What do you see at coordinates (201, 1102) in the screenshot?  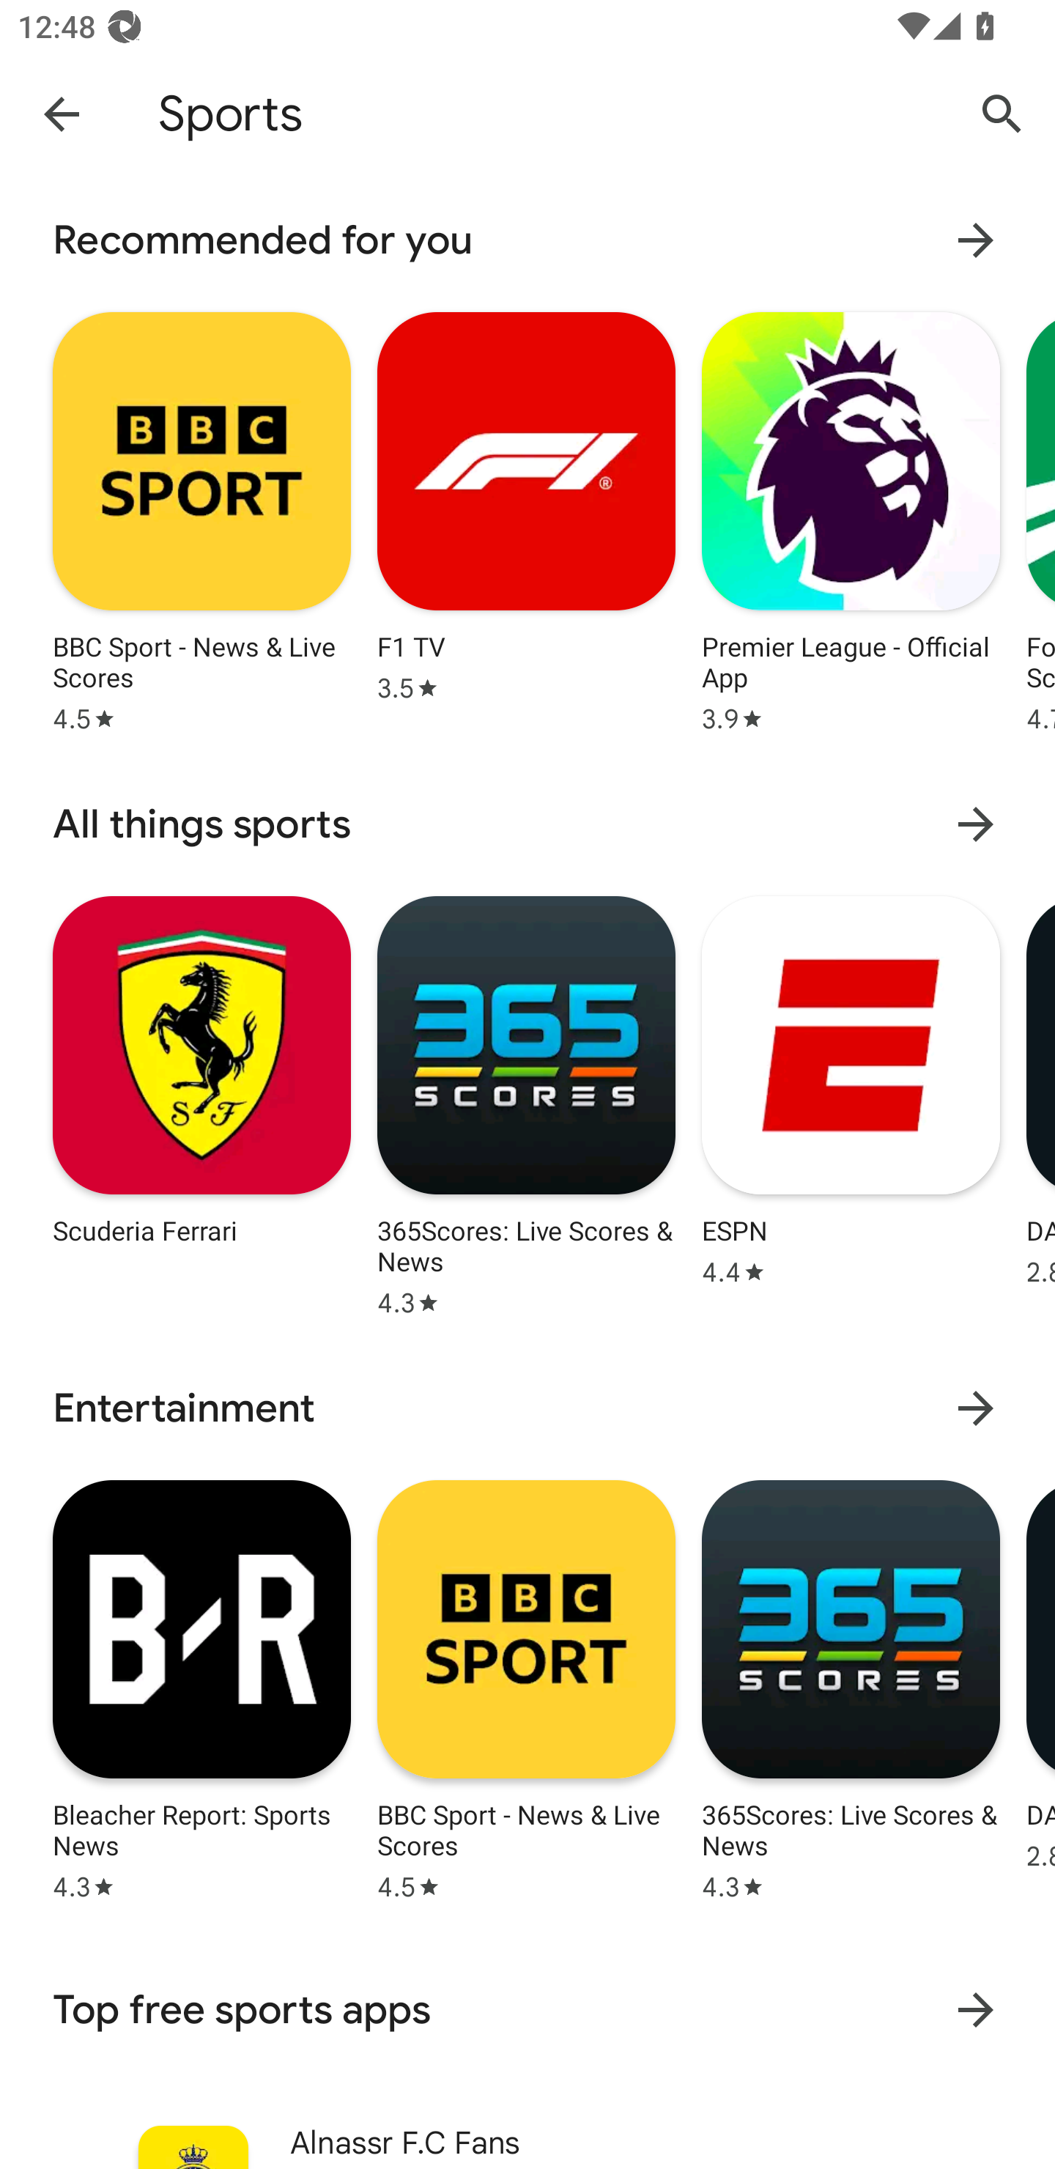 I see `App: Scuderia Ferrari


` at bounding box center [201, 1102].